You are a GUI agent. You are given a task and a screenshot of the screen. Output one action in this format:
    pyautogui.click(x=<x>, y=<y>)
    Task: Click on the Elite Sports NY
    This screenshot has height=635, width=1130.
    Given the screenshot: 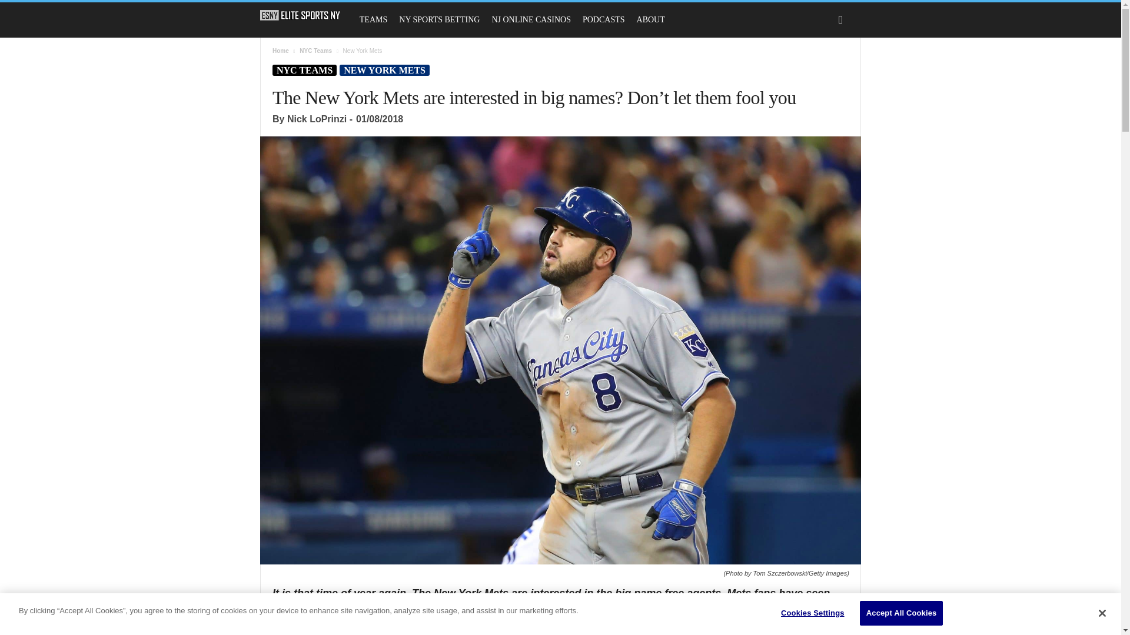 What is the action you would take?
    pyautogui.click(x=306, y=15)
    